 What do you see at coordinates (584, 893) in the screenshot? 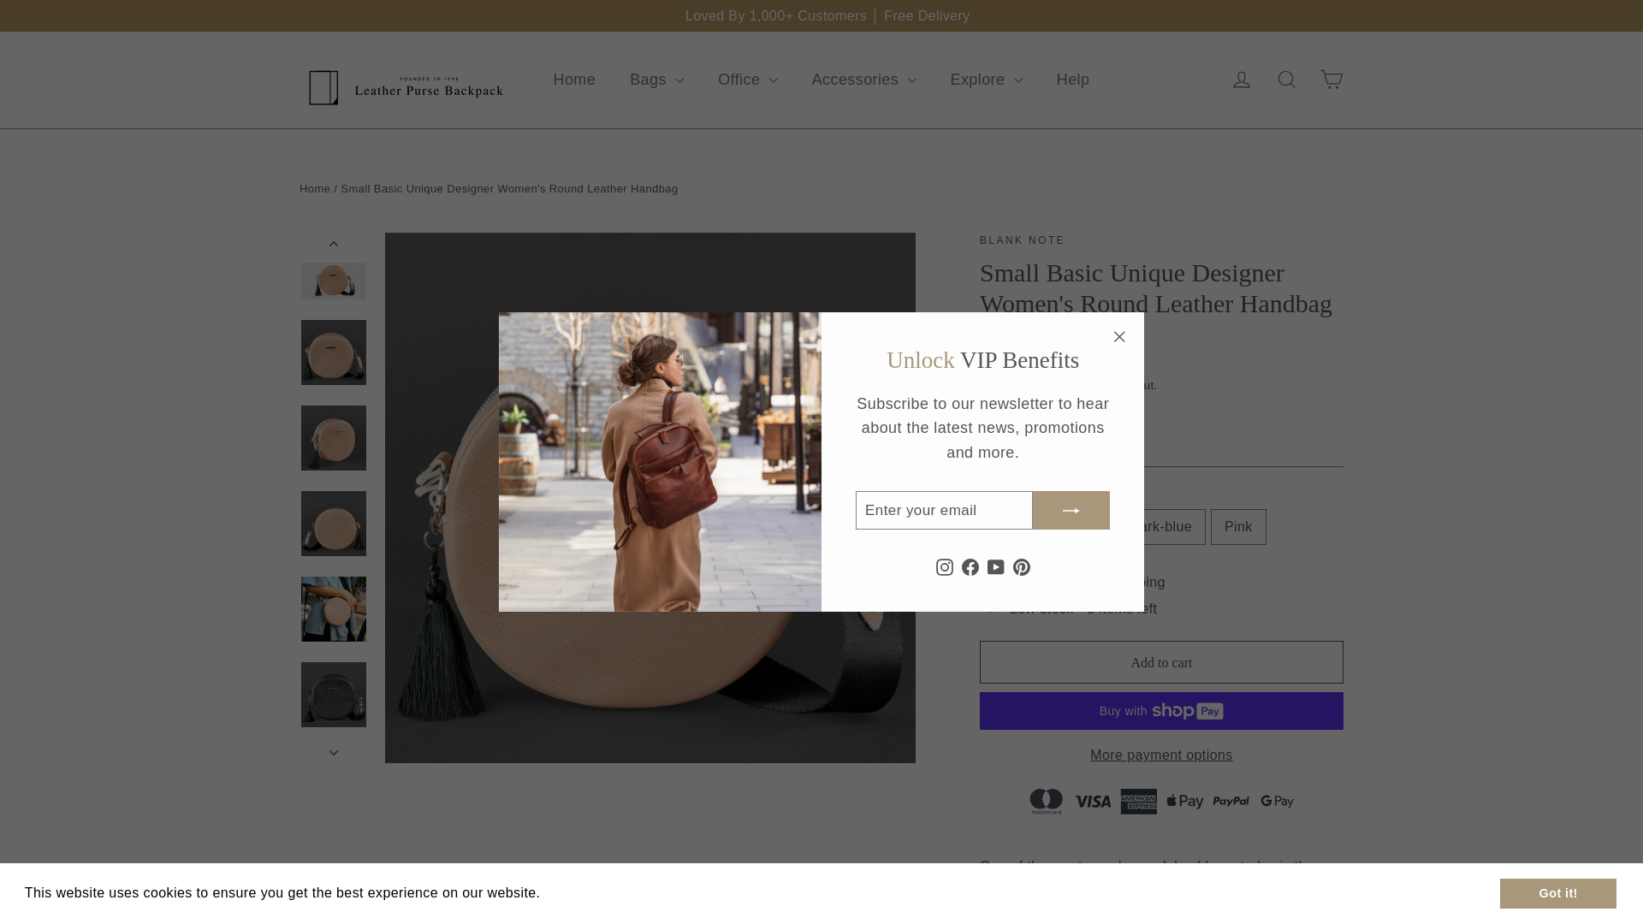
I see `Read policy` at bounding box center [584, 893].